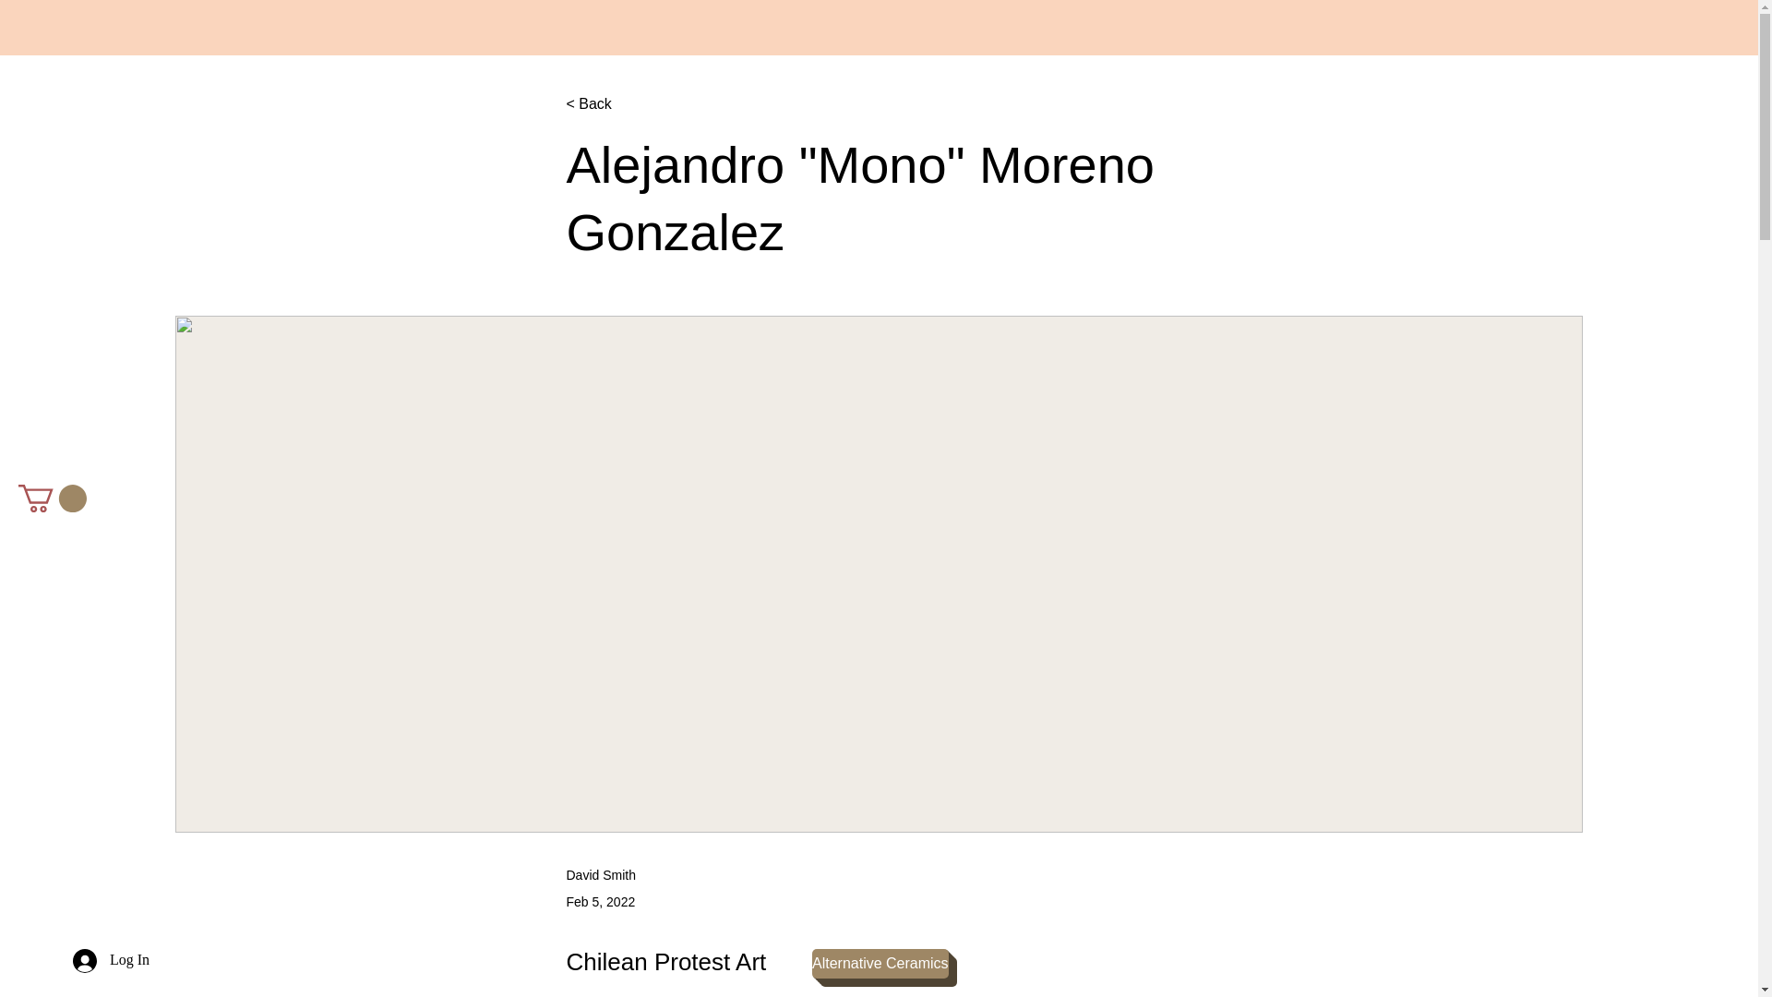  I want to click on Alternative Ceramics, so click(880, 964).